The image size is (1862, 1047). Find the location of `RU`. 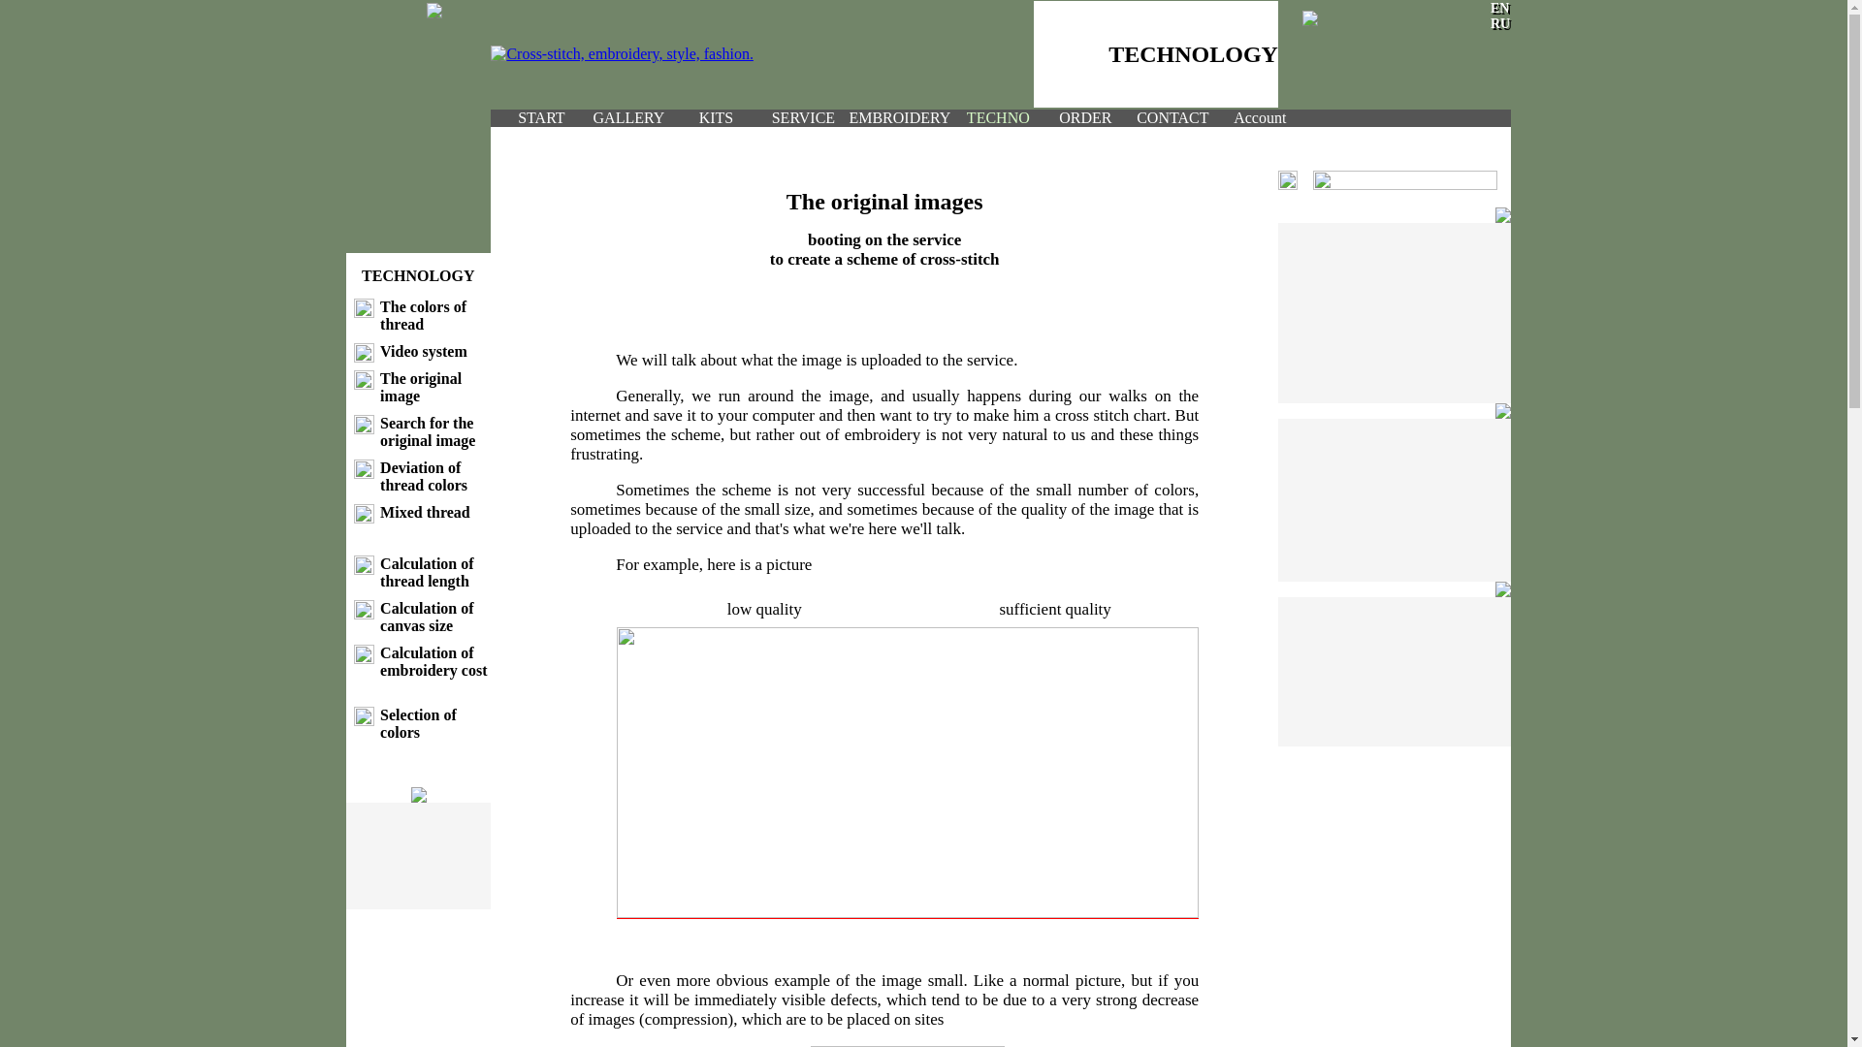

RU is located at coordinates (1500, 23).